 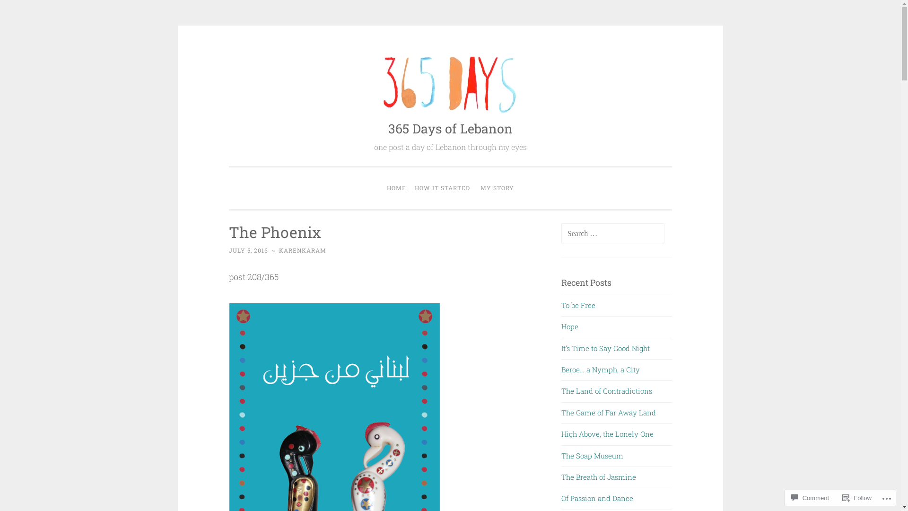 I want to click on High Above, the Lonely One, so click(x=607, y=434).